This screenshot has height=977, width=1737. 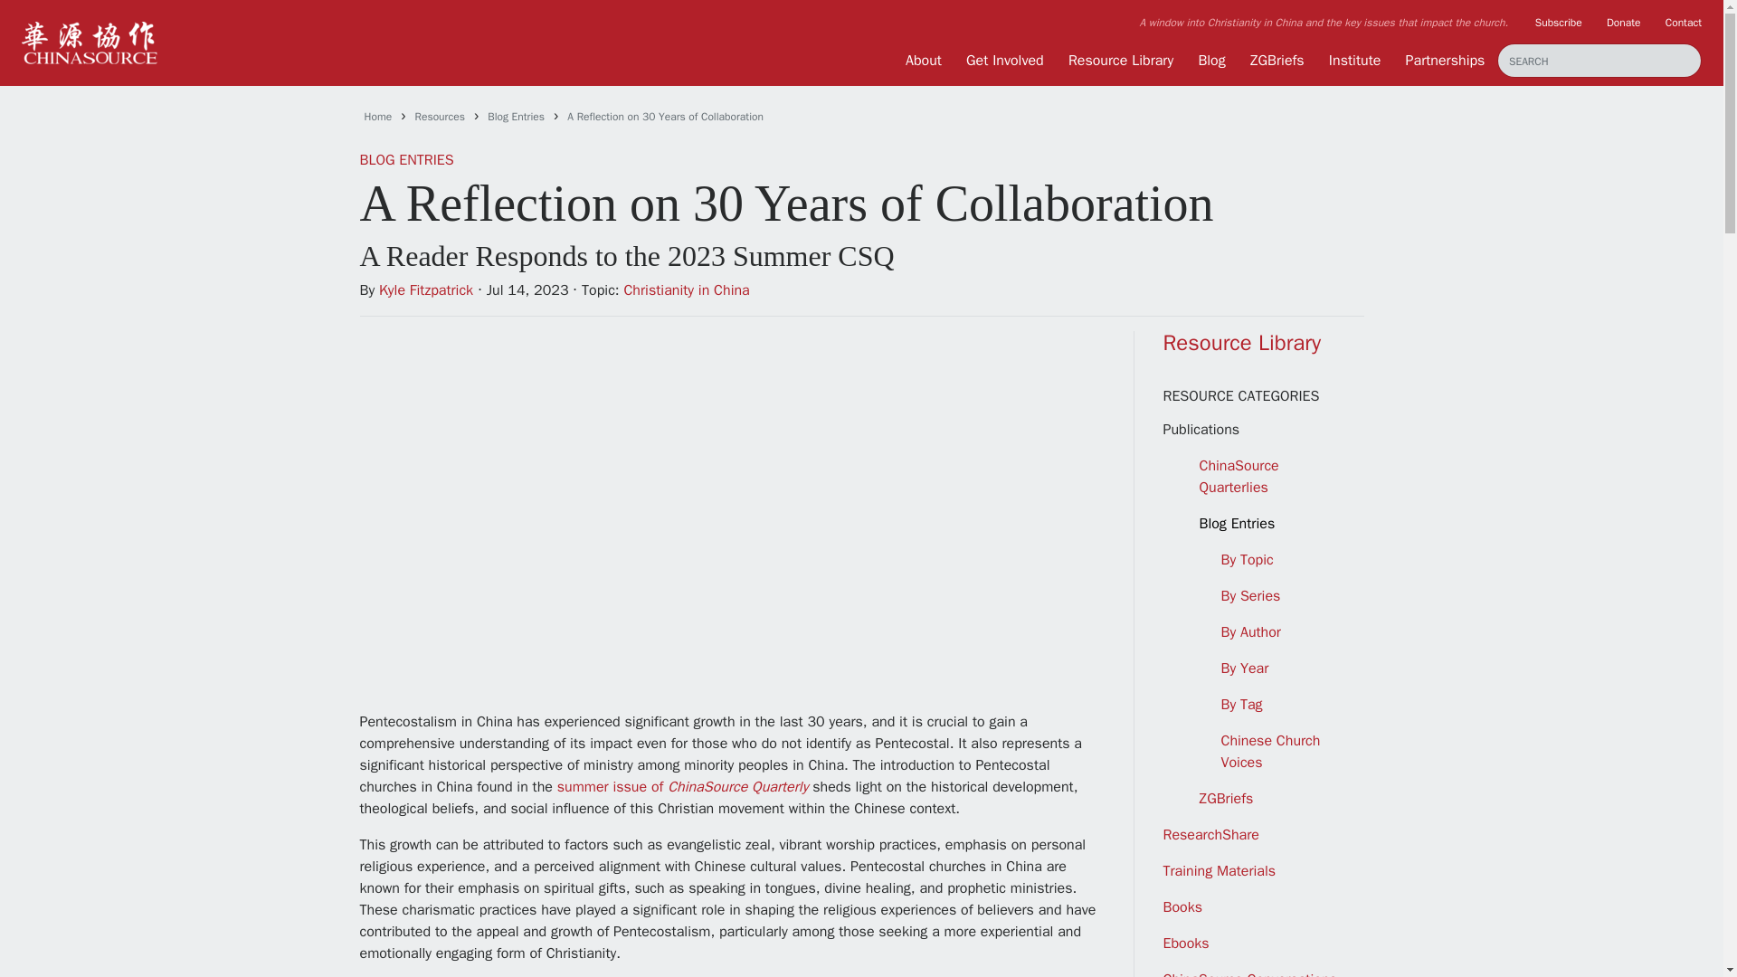 What do you see at coordinates (1120, 60) in the screenshot?
I see `Resource Library` at bounding box center [1120, 60].